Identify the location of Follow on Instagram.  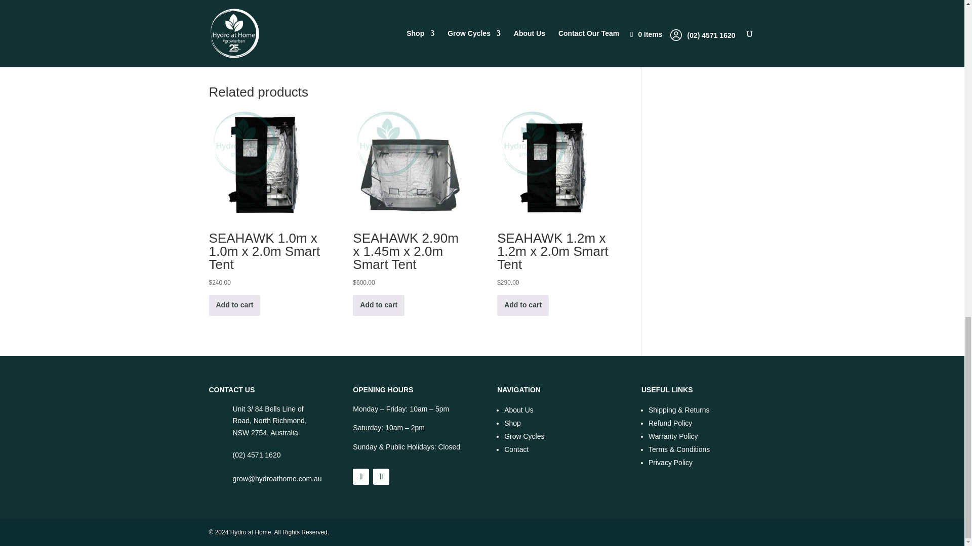
(381, 476).